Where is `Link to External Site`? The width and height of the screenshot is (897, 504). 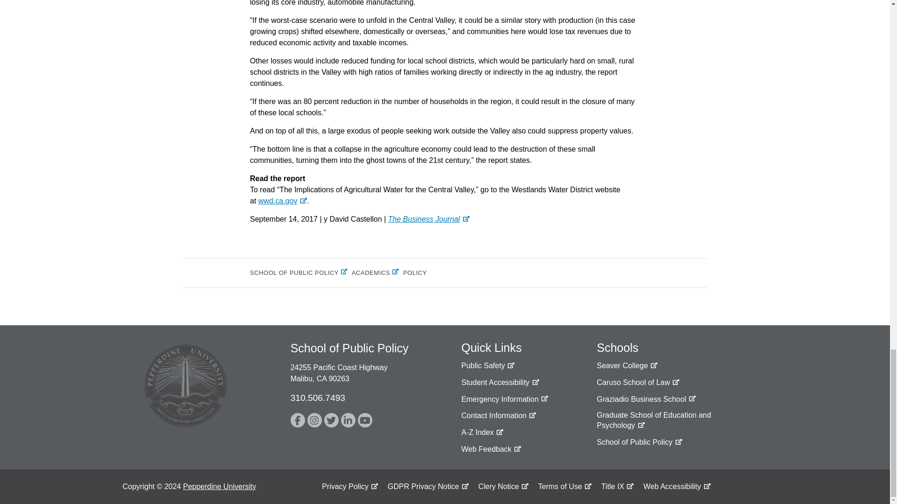 Link to External Site is located at coordinates (646, 399).